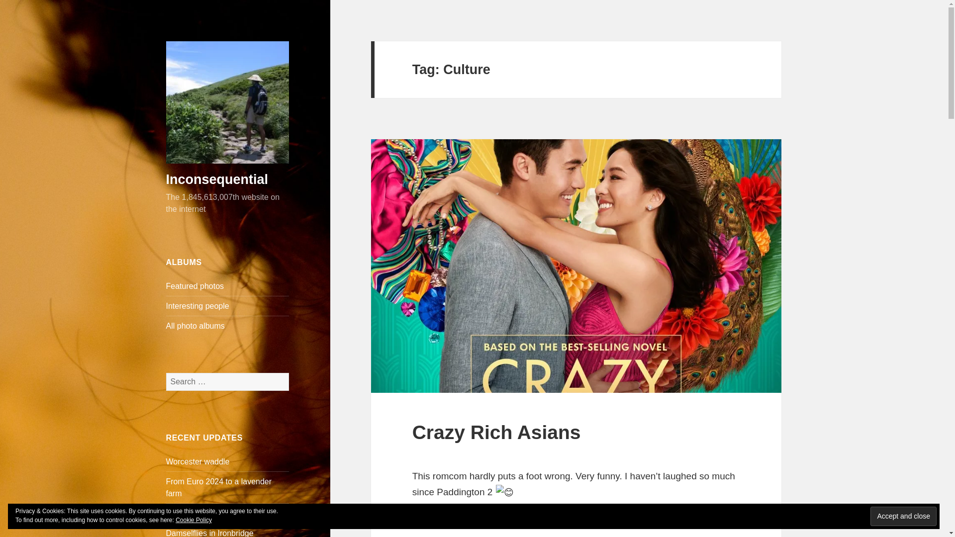 Image resolution: width=955 pixels, height=537 pixels. I want to click on From Chequers to pizza, so click(208, 513).